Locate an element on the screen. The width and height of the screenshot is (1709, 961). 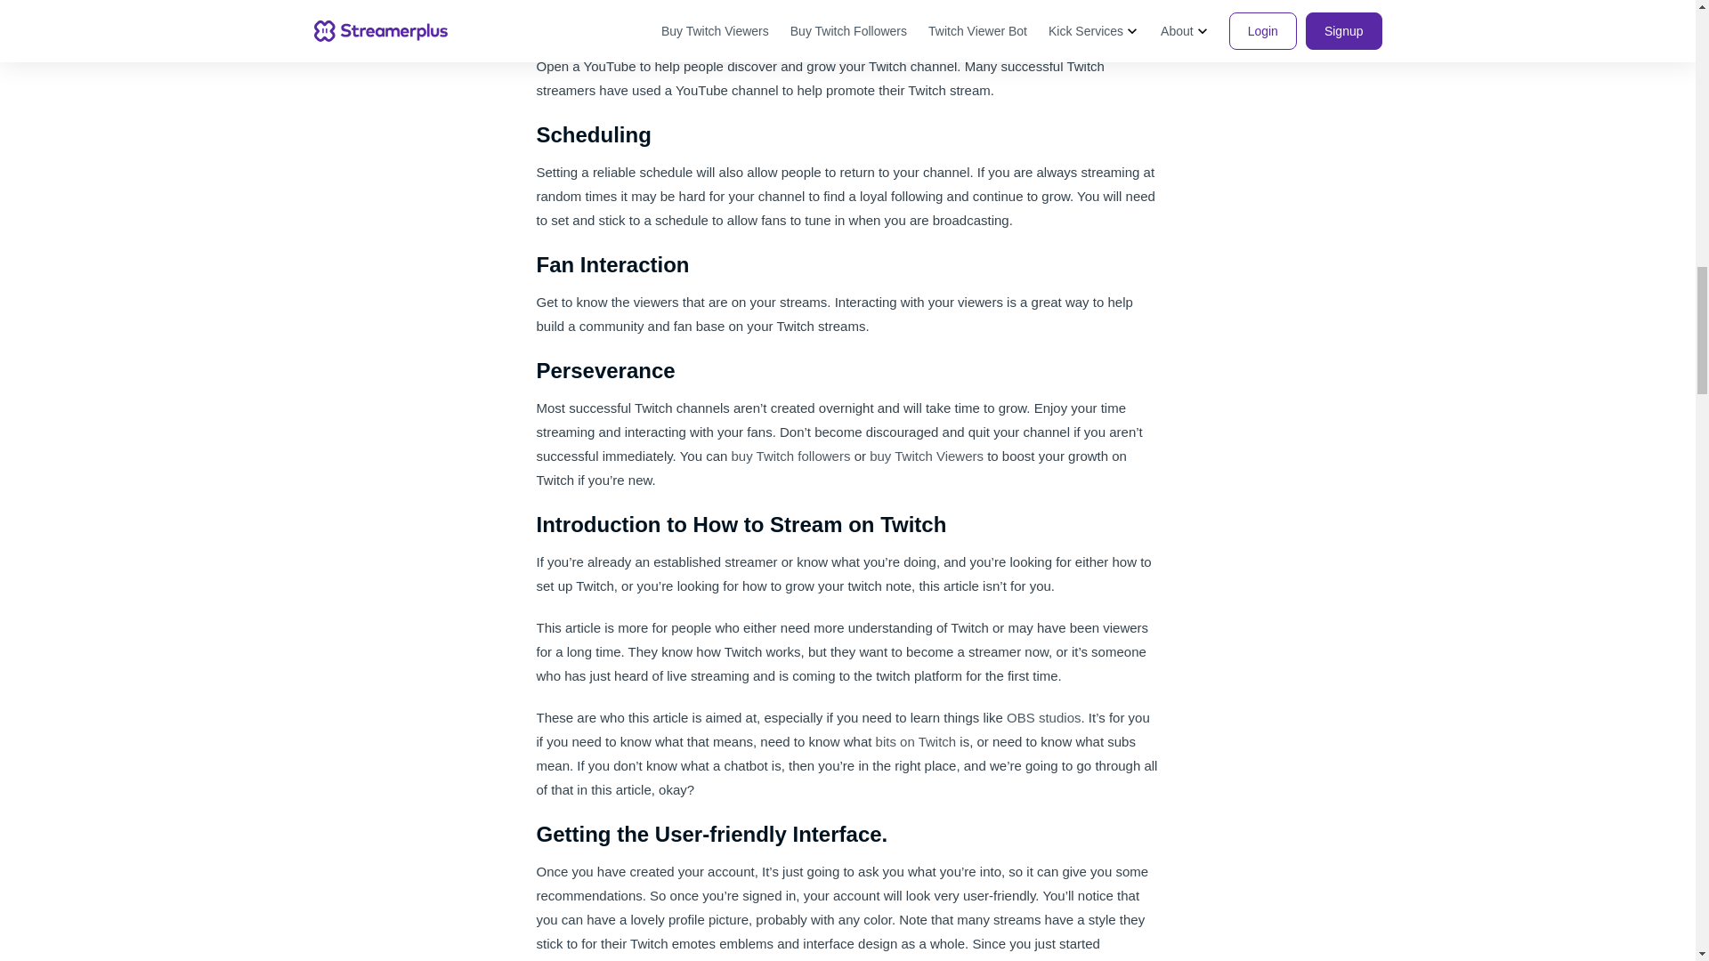
buy Twitch Viewers is located at coordinates (927, 456).